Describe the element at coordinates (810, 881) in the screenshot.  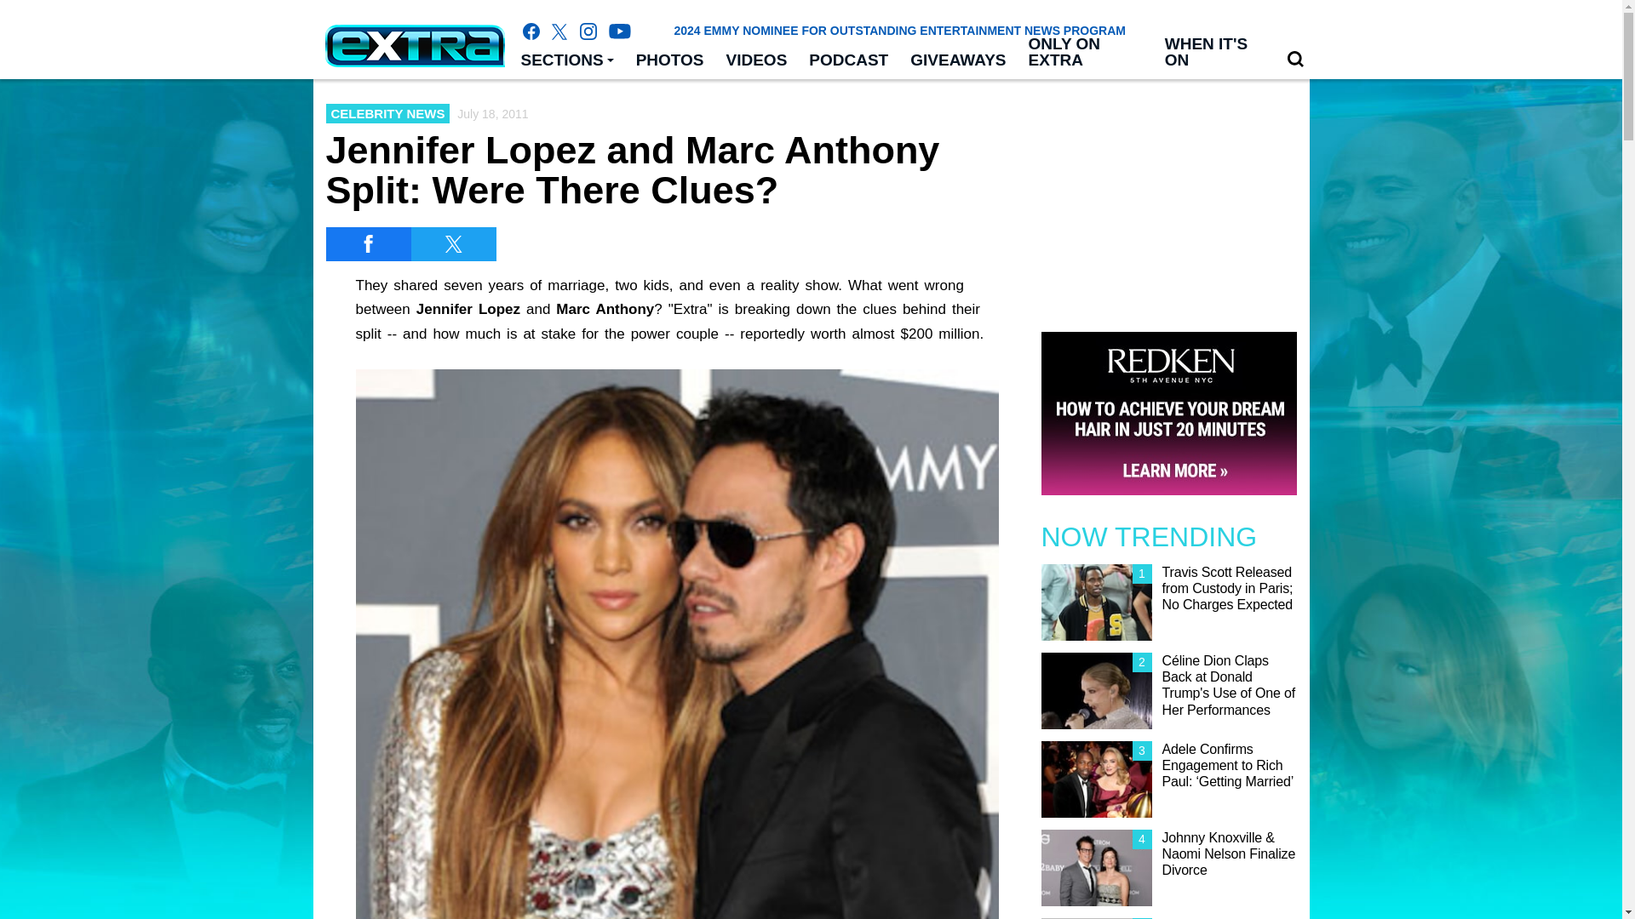
I see `3rd party ad content` at that location.